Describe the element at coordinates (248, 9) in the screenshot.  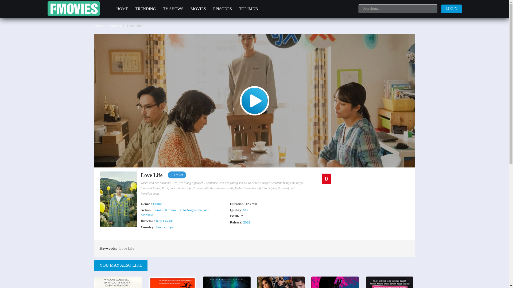
I see `TOP IMDB` at that location.